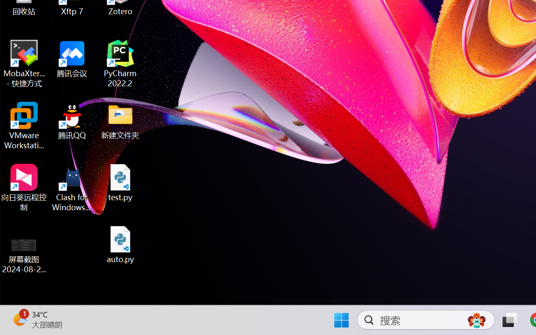 The height and width of the screenshot is (335, 536). Describe the element at coordinates (121, 245) in the screenshot. I see `auto.py` at that location.